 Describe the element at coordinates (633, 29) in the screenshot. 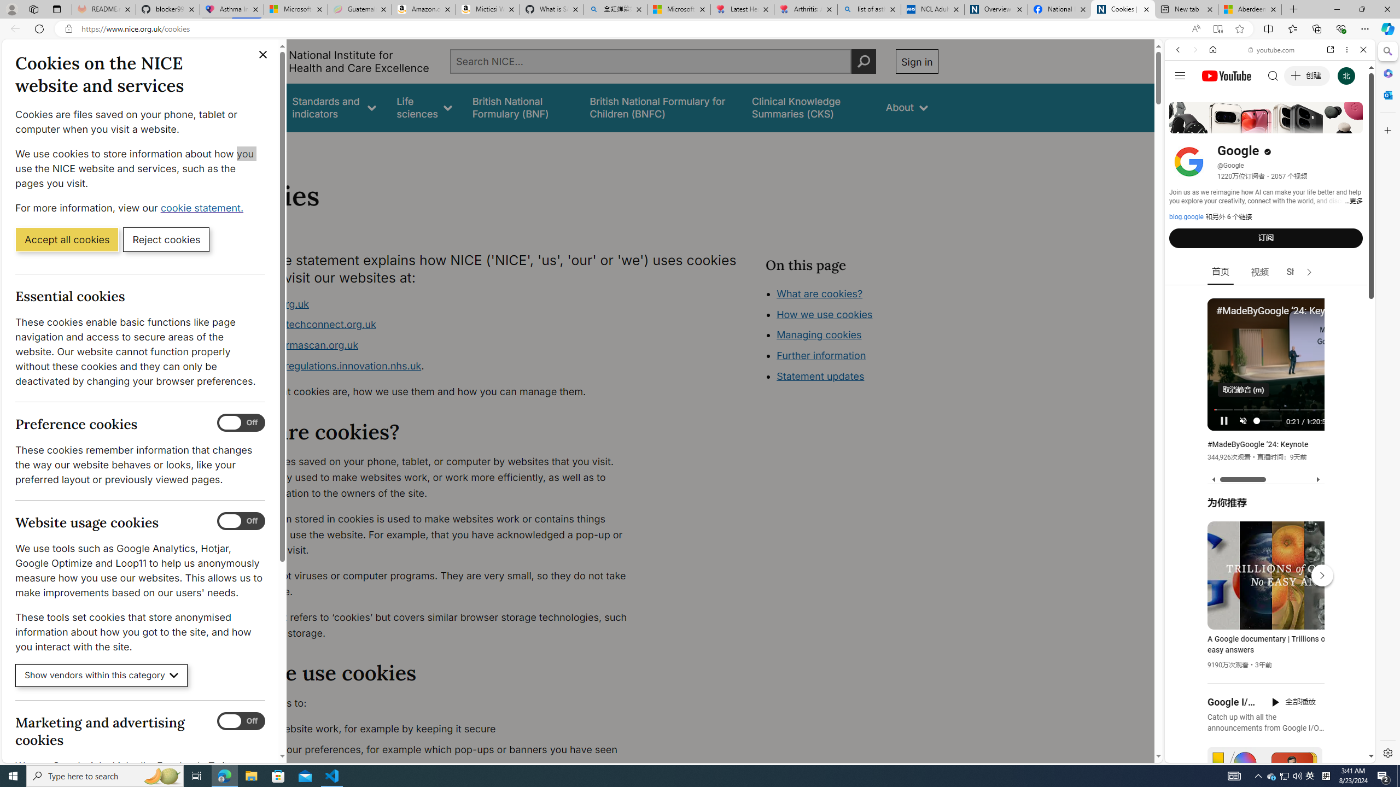

I see `Address and search bar` at that location.